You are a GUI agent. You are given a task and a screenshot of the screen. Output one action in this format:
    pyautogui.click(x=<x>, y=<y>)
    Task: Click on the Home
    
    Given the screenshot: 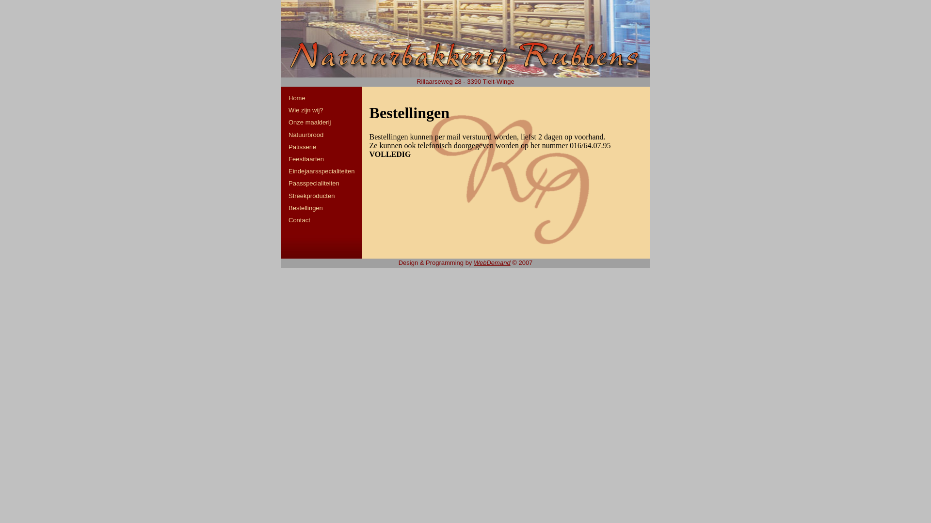 What is the action you would take?
    pyautogui.click(x=465, y=39)
    